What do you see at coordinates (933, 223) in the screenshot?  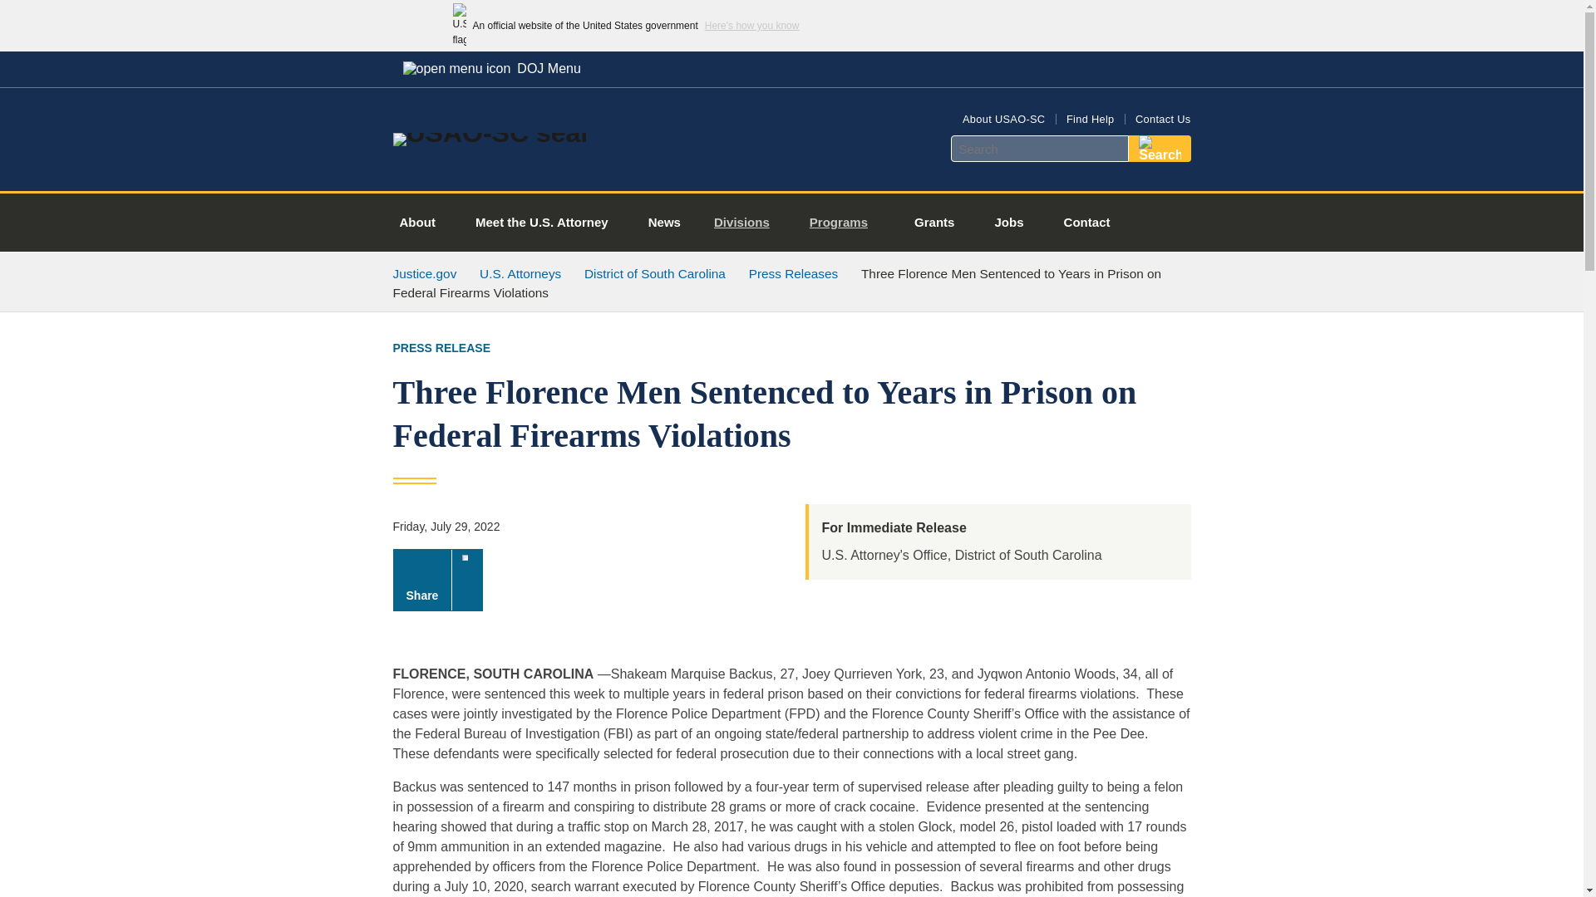 I see `Grants` at bounding box center [933, 223].